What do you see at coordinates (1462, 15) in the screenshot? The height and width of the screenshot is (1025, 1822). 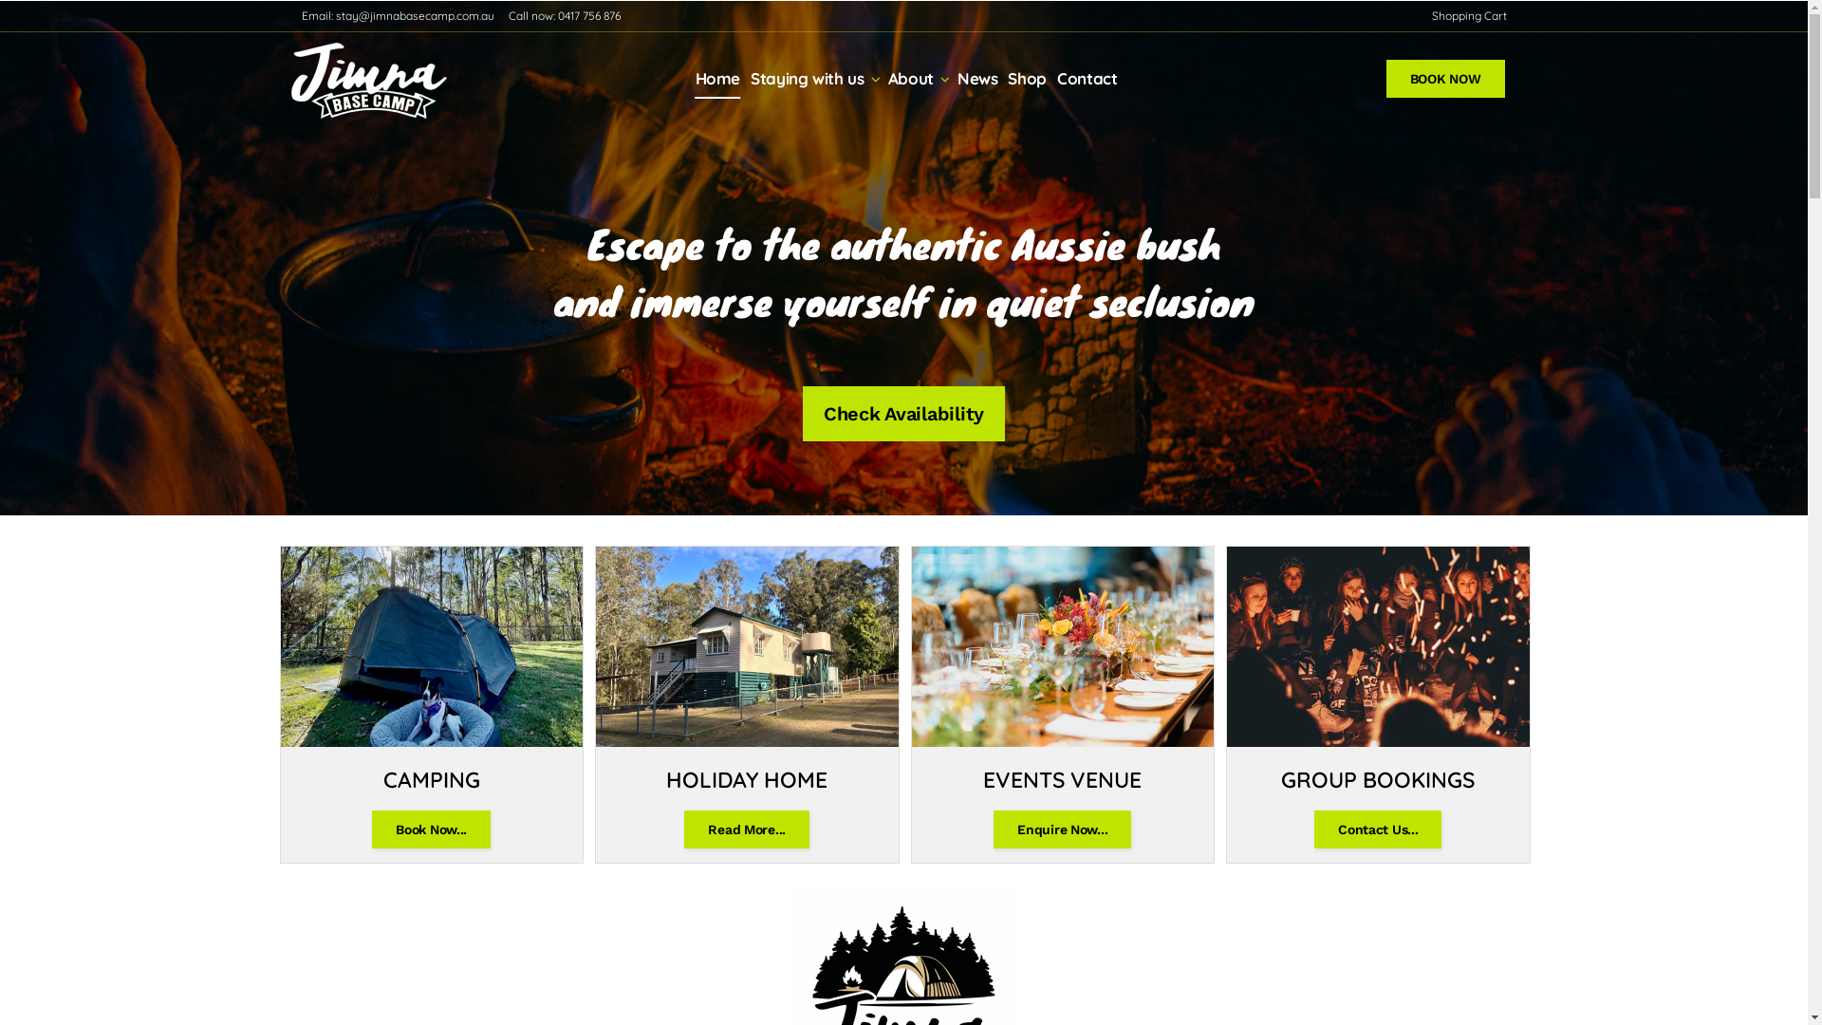 I see `Shopping Cart` at bounding box center [1462, 15].